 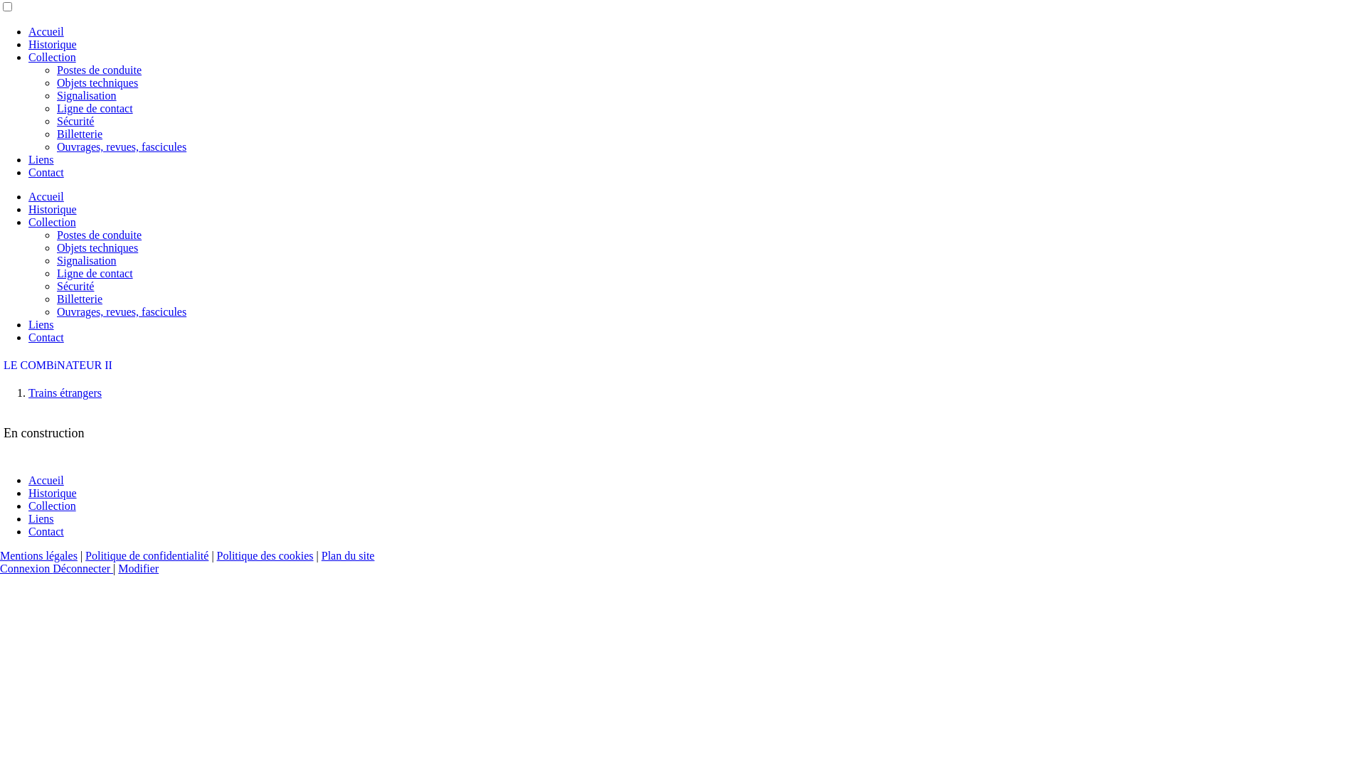 What do you see at coordinates (53, 222) in the screenshot?
I see `Collection` at bounding box center [53, 222].